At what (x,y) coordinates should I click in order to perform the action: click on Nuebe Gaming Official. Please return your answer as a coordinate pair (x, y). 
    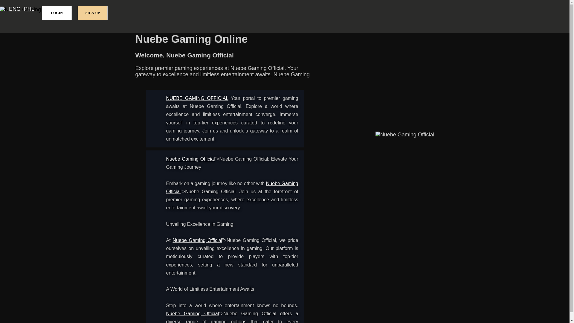
    Looking at the image, I should click on (190, 159).